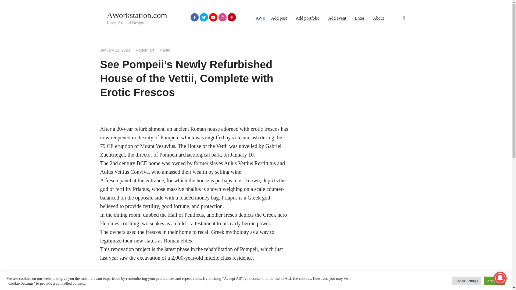 This screenshot has height=290, width=516. I want to click on AW, so click(259, 18).